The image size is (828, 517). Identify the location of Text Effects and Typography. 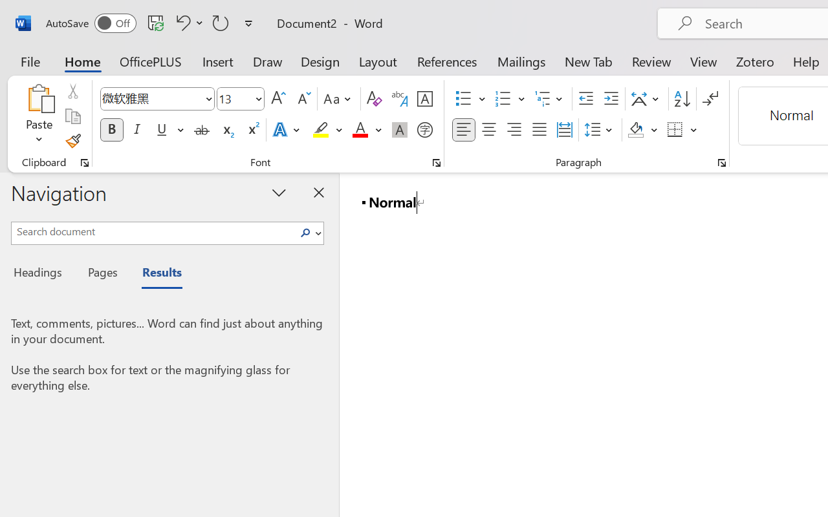
(287, 130).